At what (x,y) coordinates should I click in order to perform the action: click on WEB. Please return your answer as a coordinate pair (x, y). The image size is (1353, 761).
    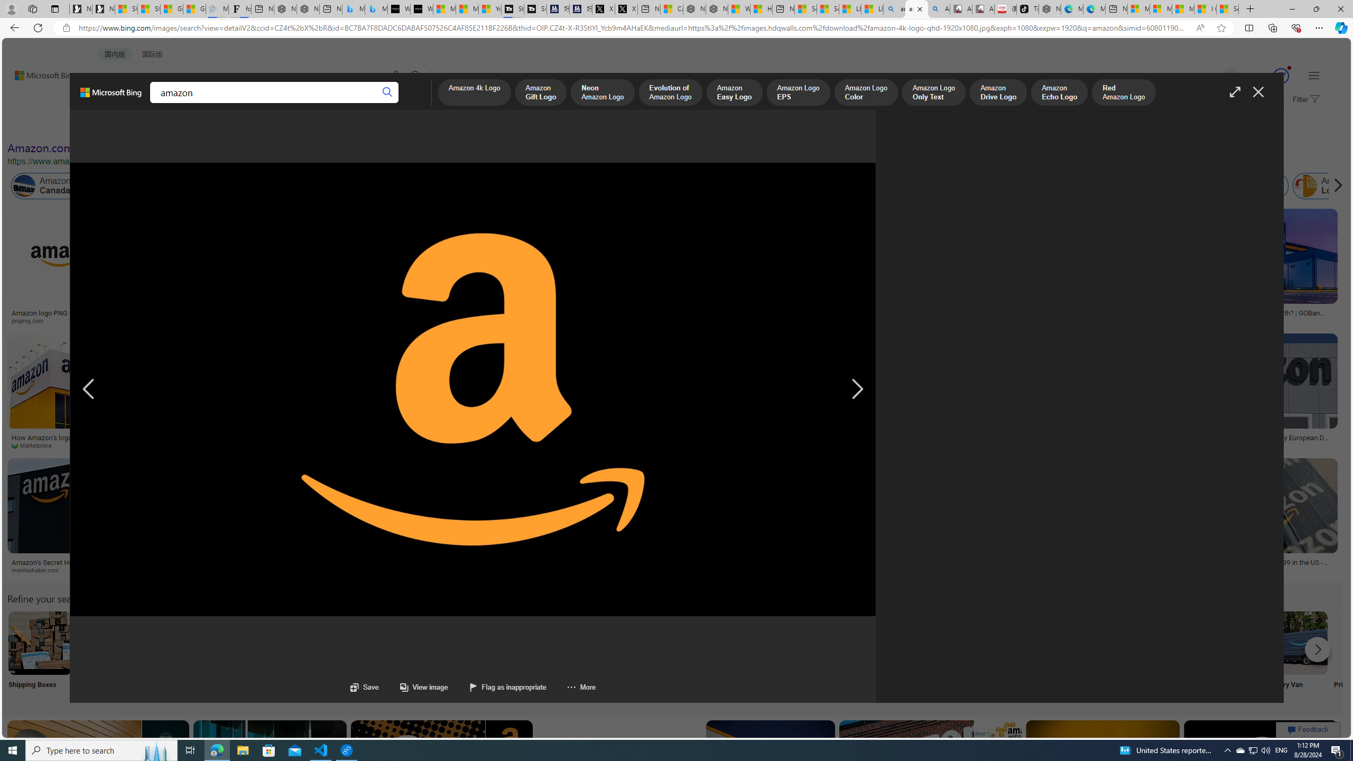
    Looking at the image, I should click on (106, 104).